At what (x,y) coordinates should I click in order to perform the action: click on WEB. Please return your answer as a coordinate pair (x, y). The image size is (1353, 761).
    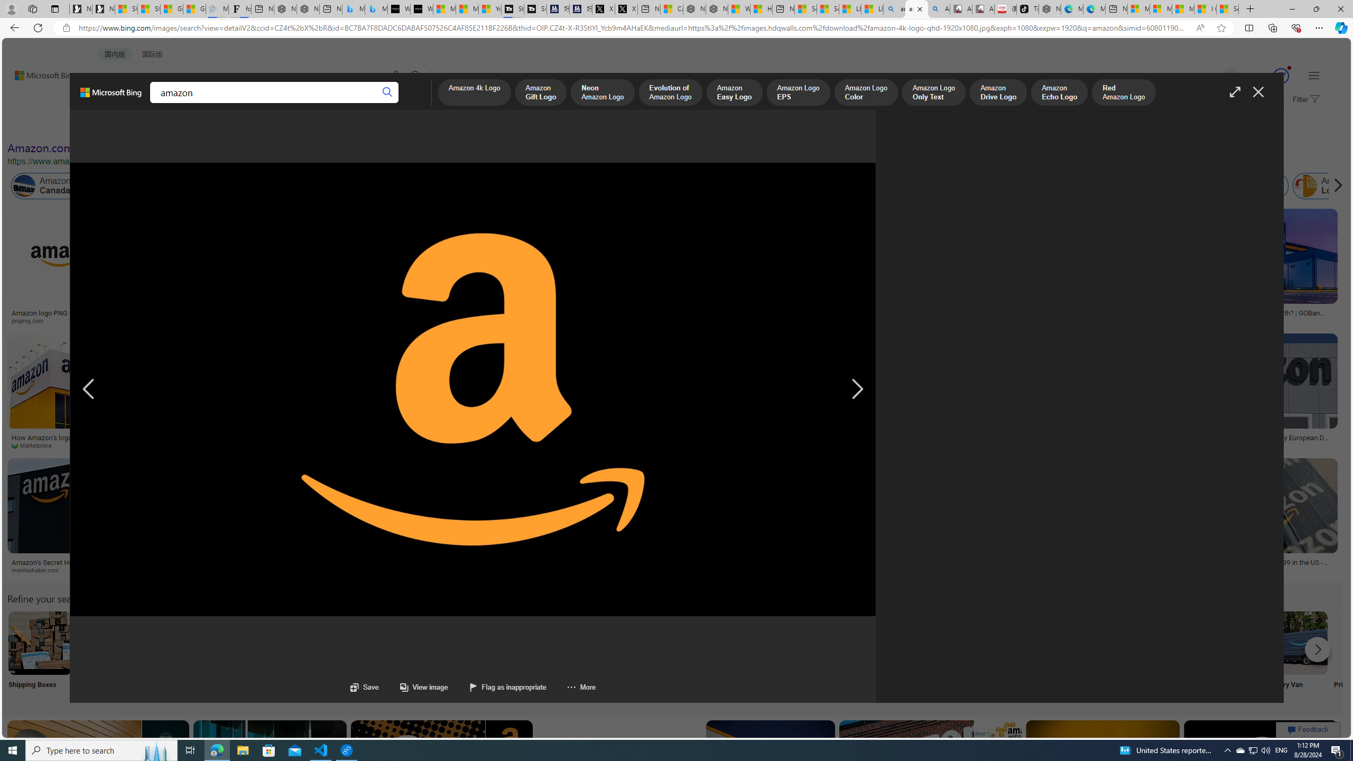
    Looking at the image, I should click on (106, 104).